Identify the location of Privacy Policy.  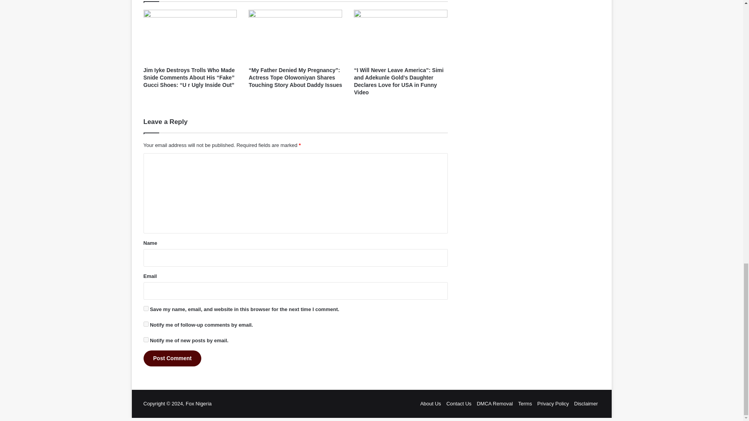
(552, 404).